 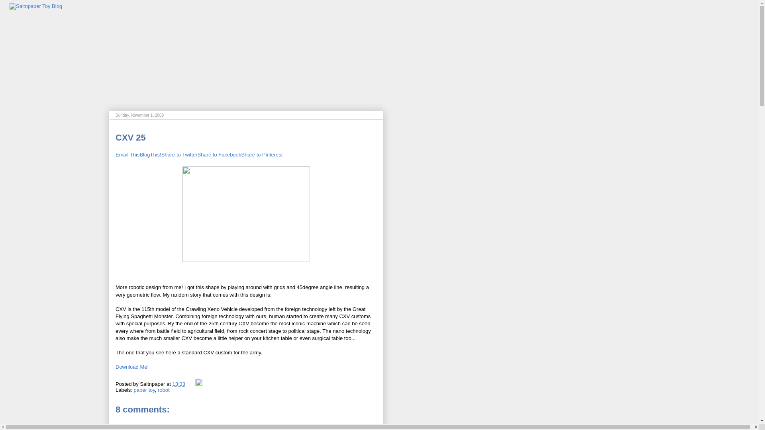 I want to click on paper toy, so click(x=144, y=390).